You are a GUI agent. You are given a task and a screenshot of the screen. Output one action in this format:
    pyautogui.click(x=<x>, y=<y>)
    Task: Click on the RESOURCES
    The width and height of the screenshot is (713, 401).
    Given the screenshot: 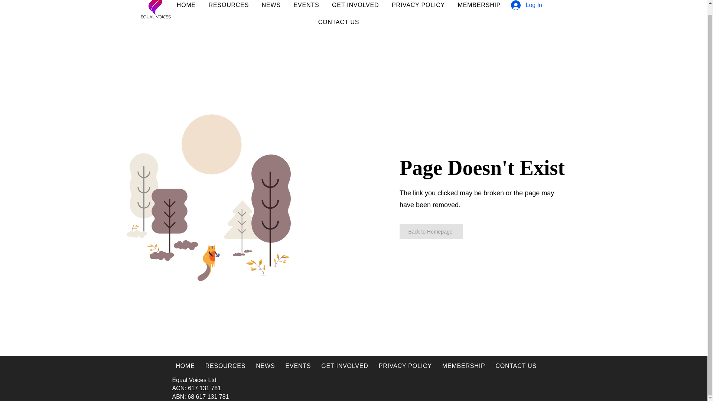 What is the action you would take?
    pyautogui.click(x=228, y=6)
    